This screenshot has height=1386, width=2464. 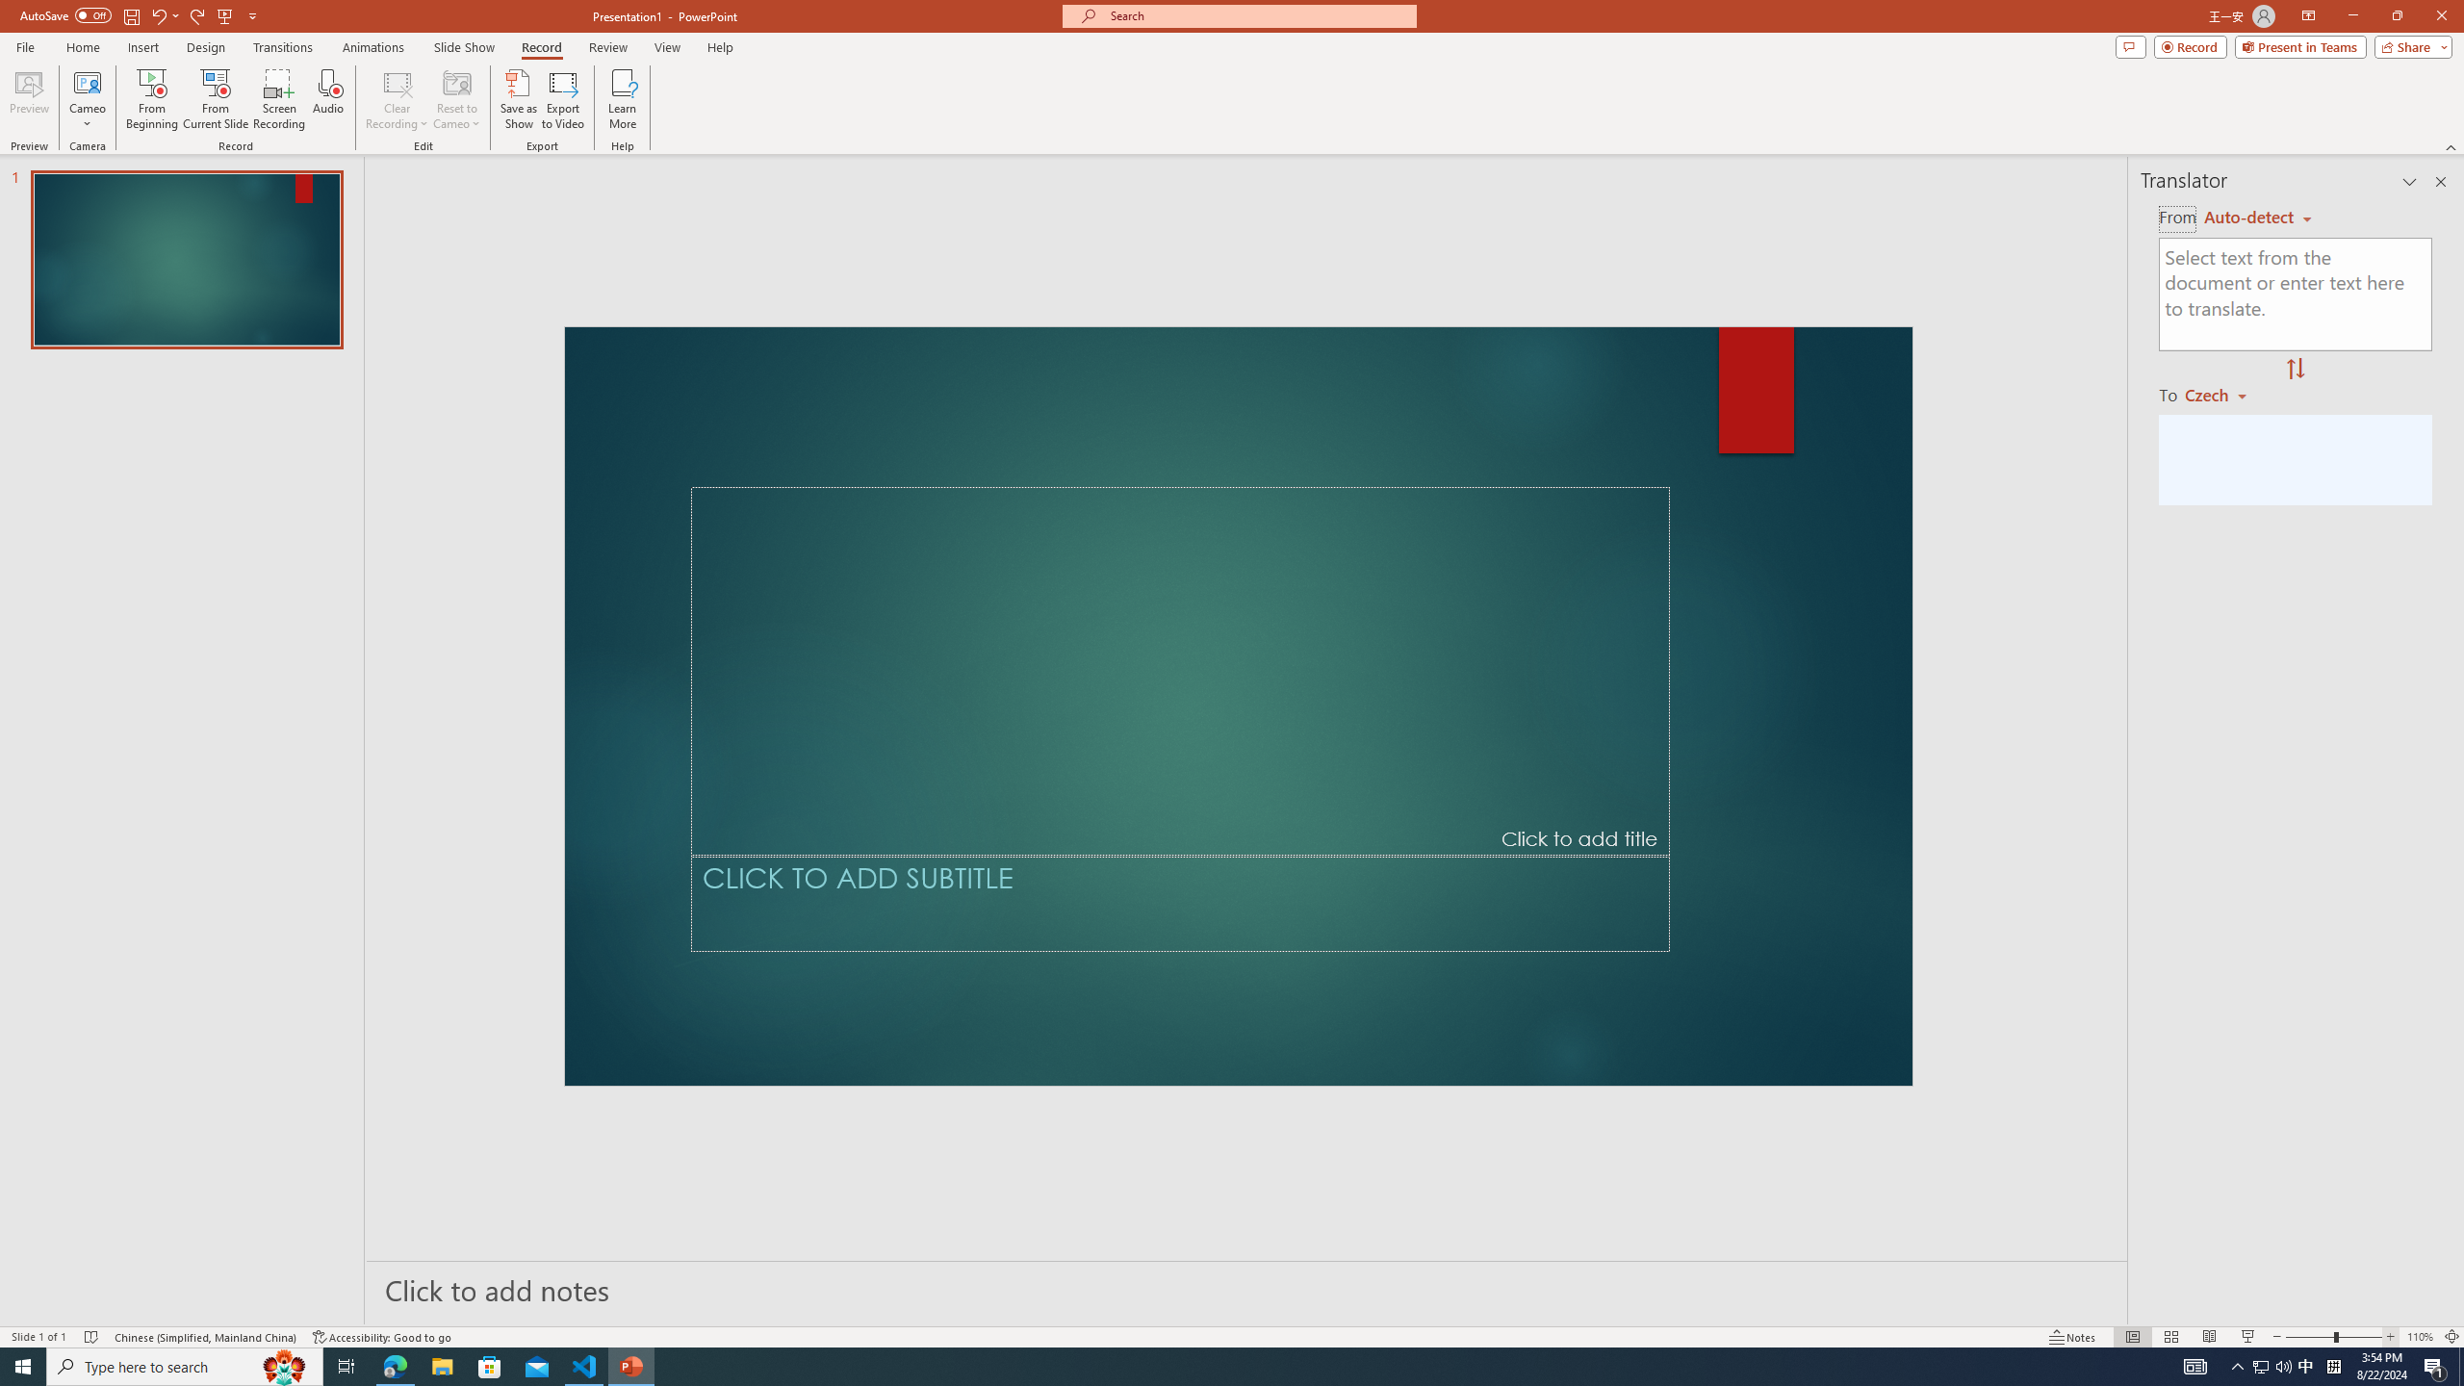 What do you see at coordinates (1269, 31) in the screenshot?
I see `Microsoft search` at bounding box center [1269, 31].